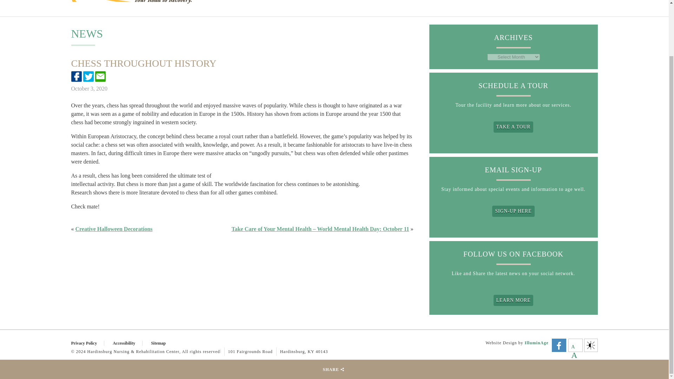 The image size is (674, 379). I want to click on TAKE A TOUR, so click(513, 127).